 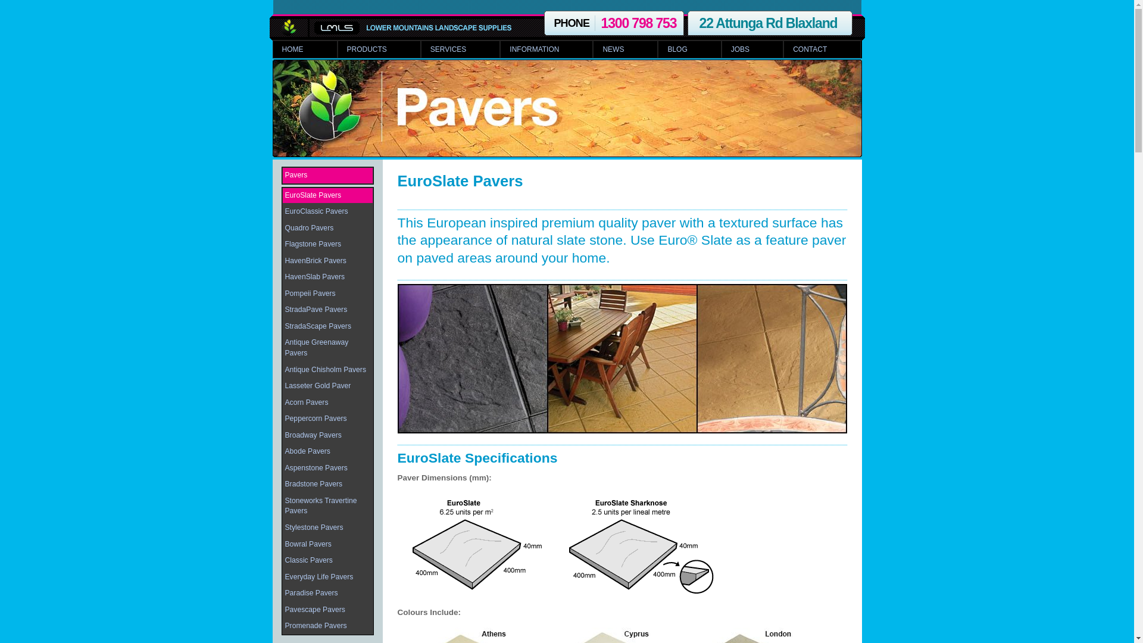 I want to click on Stoneworks Travertine Pavers, so click(x=327, y=506).